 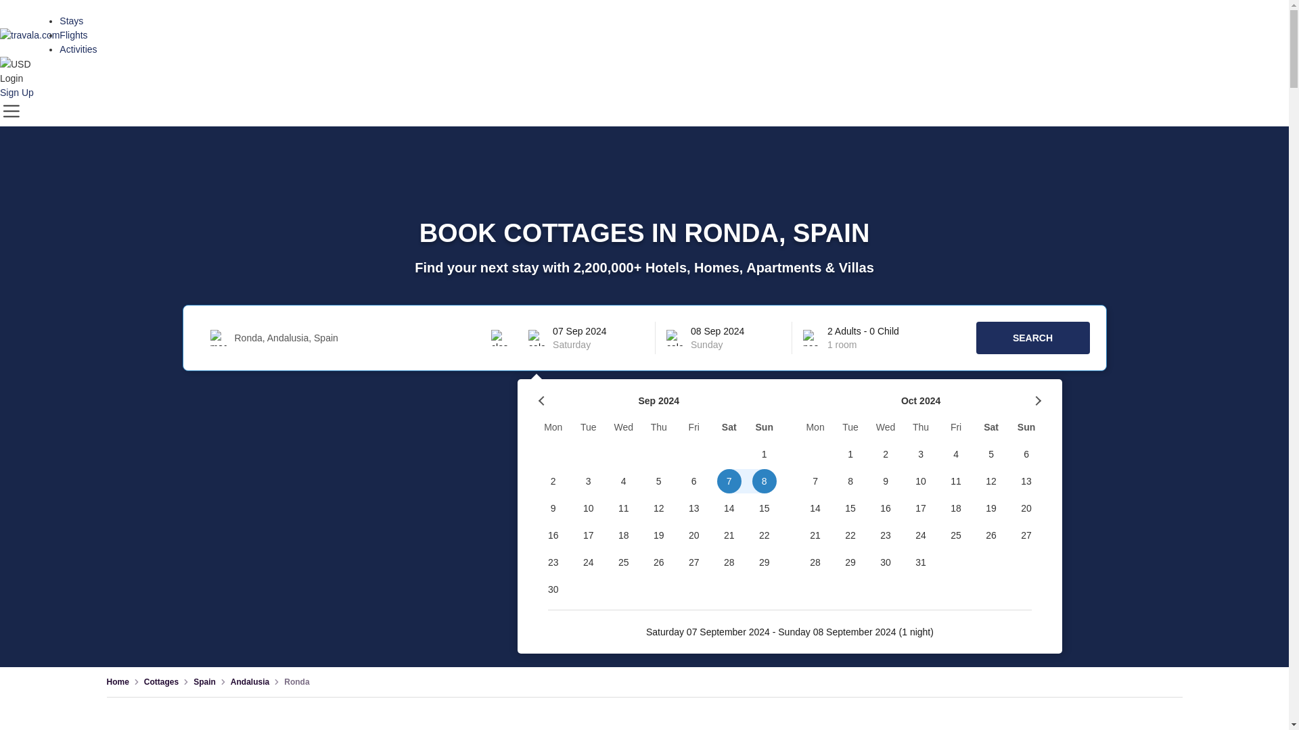 What do you see at coordinates (78, 49) in the screenshot?
I see `Activities` at bounding box center [78, 49].